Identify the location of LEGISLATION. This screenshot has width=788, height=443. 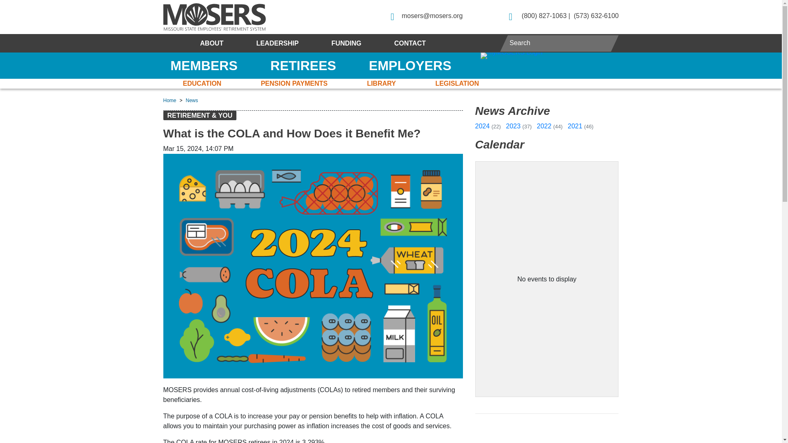
(457, 84).